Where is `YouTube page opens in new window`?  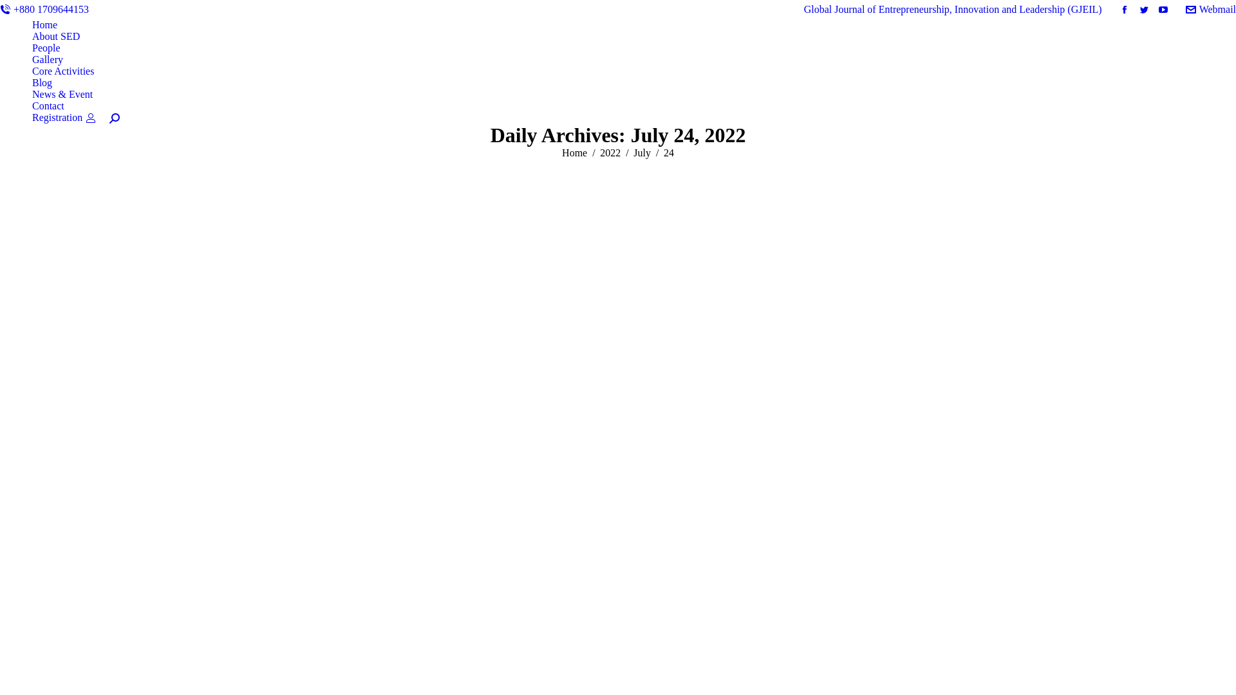 YouTube page opens in new window is located at coordinates (1163, 10).